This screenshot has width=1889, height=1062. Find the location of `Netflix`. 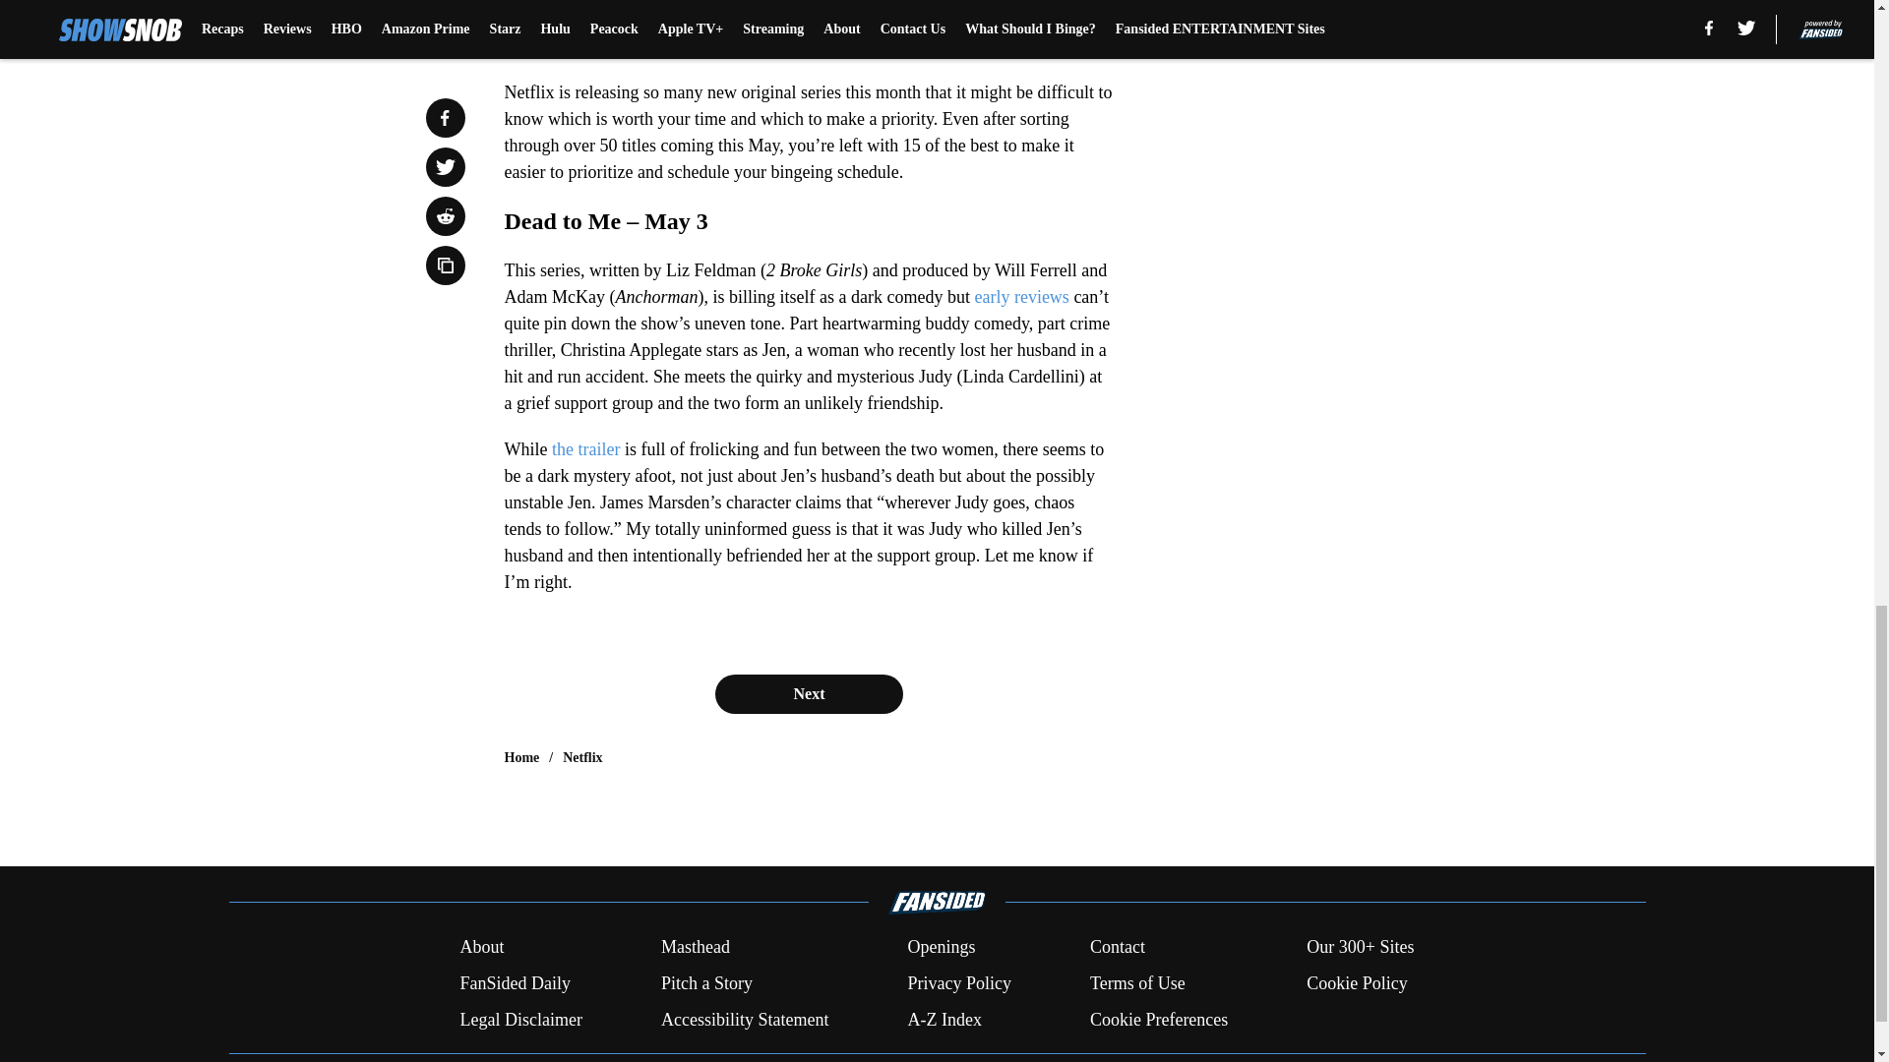

Netflix is located at coordinates (582, 757).